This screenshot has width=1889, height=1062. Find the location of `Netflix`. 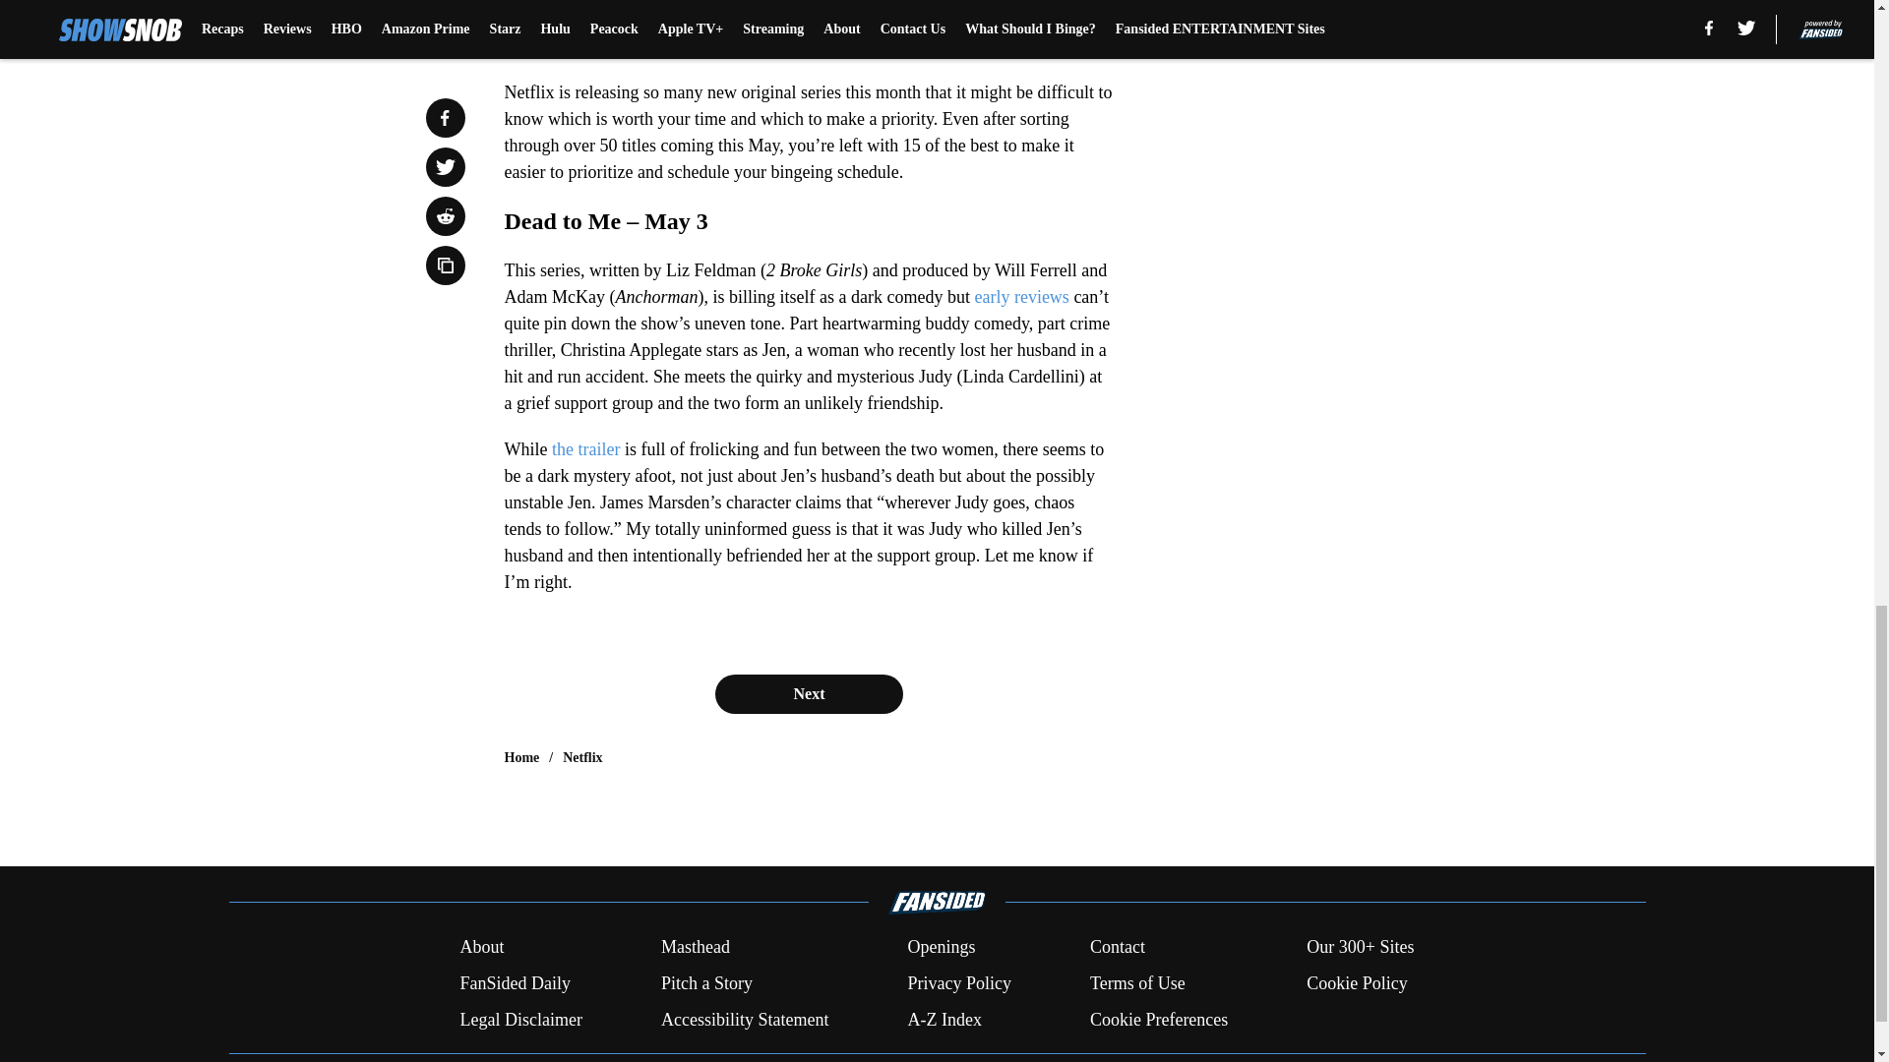

Netflix is located at coordinates (582, 757).